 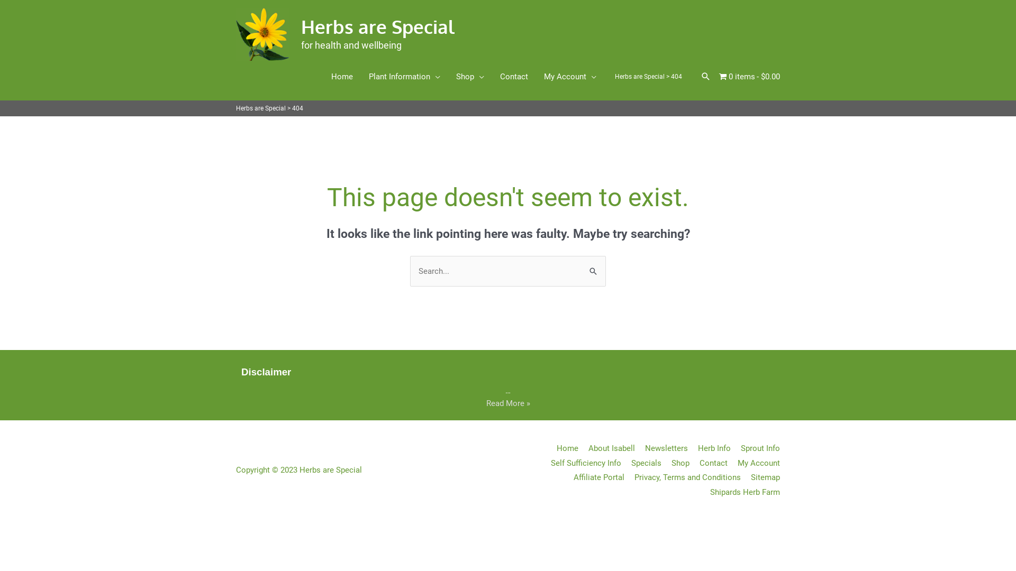 I want to click on My Account, so click(x=570, y=77).